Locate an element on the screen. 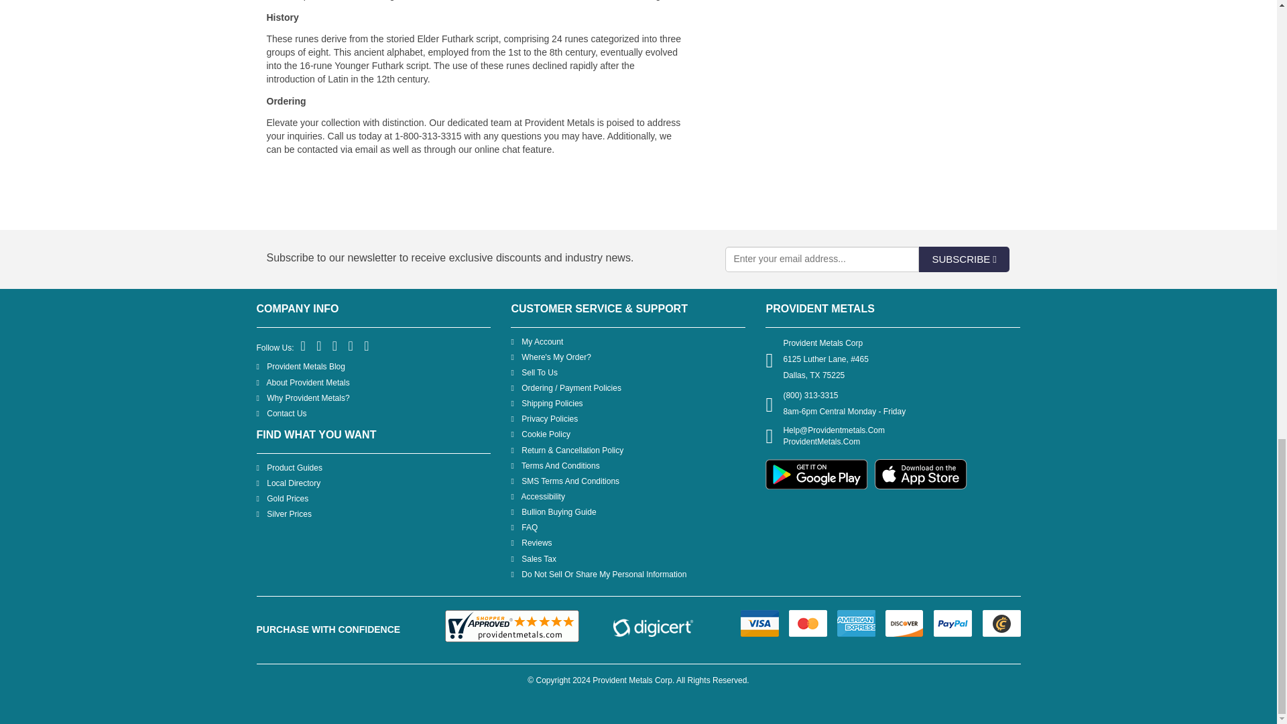 The image size is (1287, 724). Facebook is located at coordinates (304, 346).